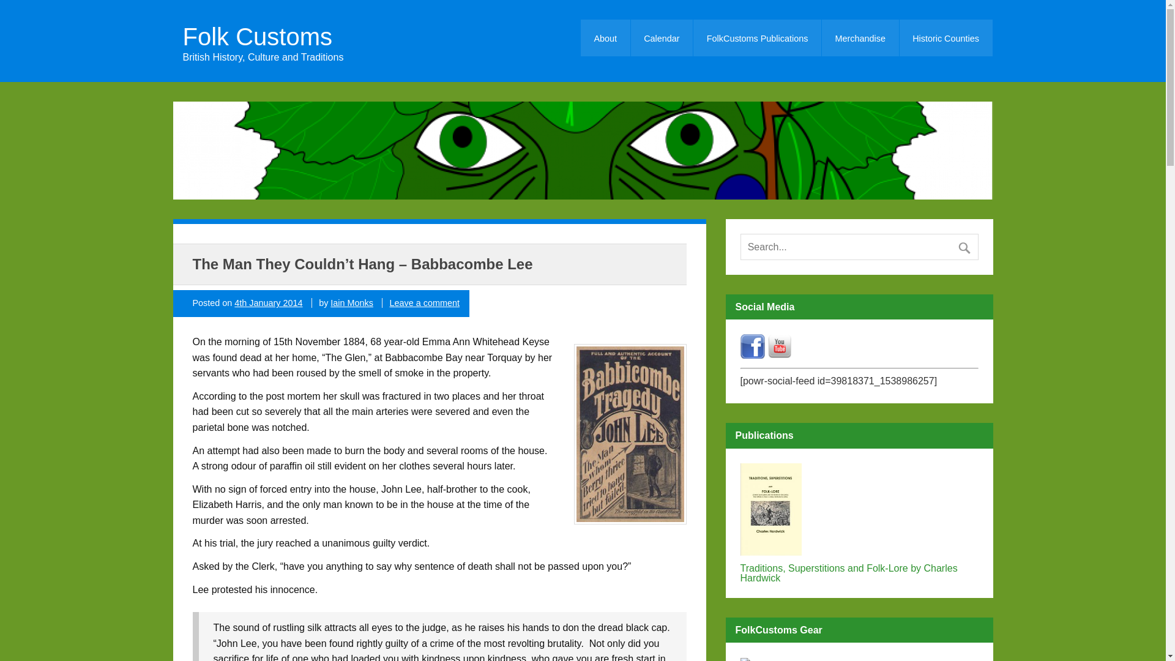  What do you see at coordinates (262, 36) in the screenshot?
I see `Folk Customs` at bounding box center [262, 36].